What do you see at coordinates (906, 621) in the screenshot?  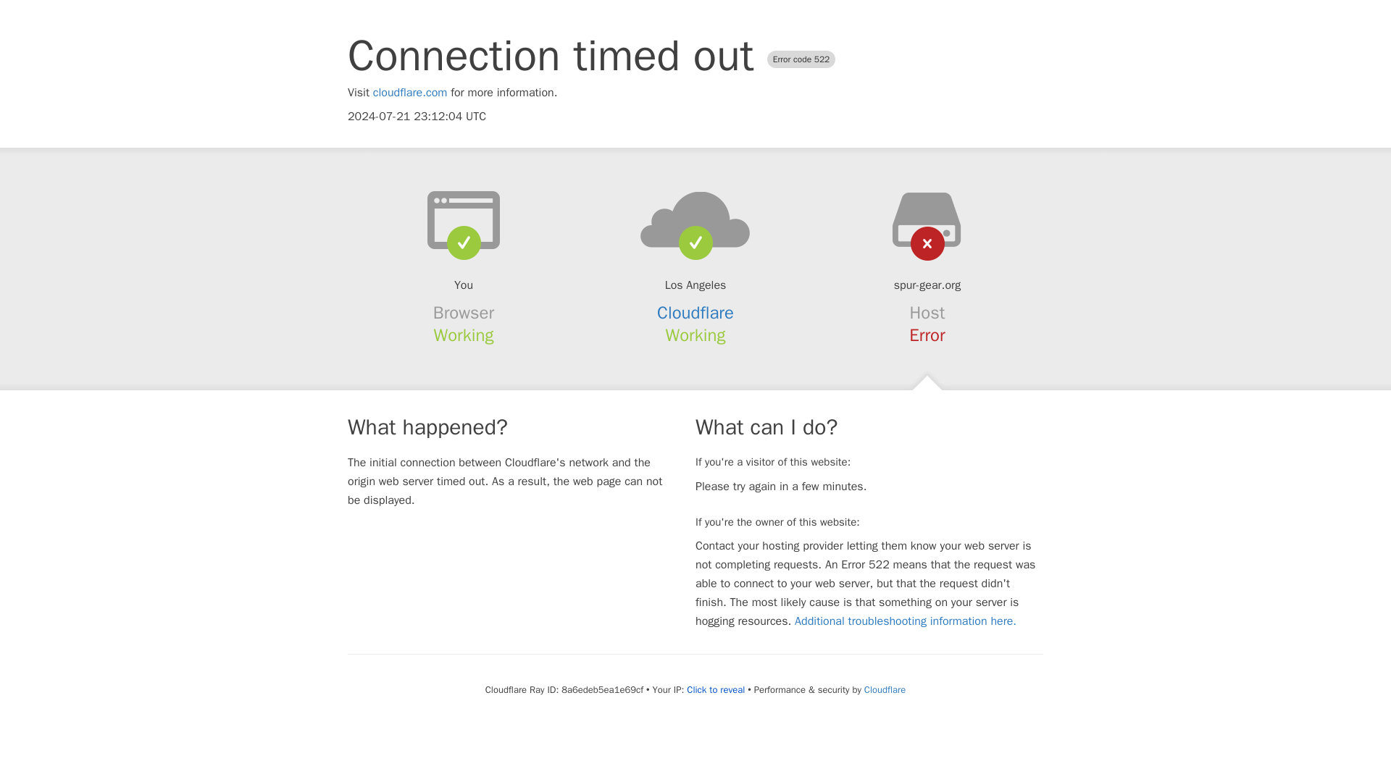 I see `Additional troubleshooting information here.` at bounding box center [906, 621].